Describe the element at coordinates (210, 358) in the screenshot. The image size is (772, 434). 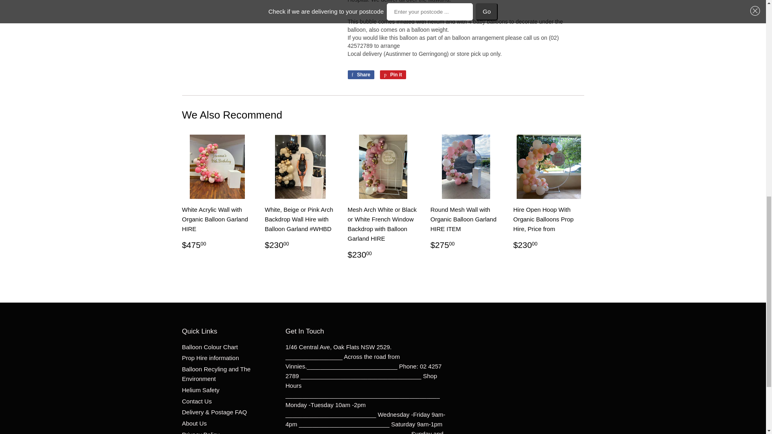
I see `Prop Hire information` at that location.